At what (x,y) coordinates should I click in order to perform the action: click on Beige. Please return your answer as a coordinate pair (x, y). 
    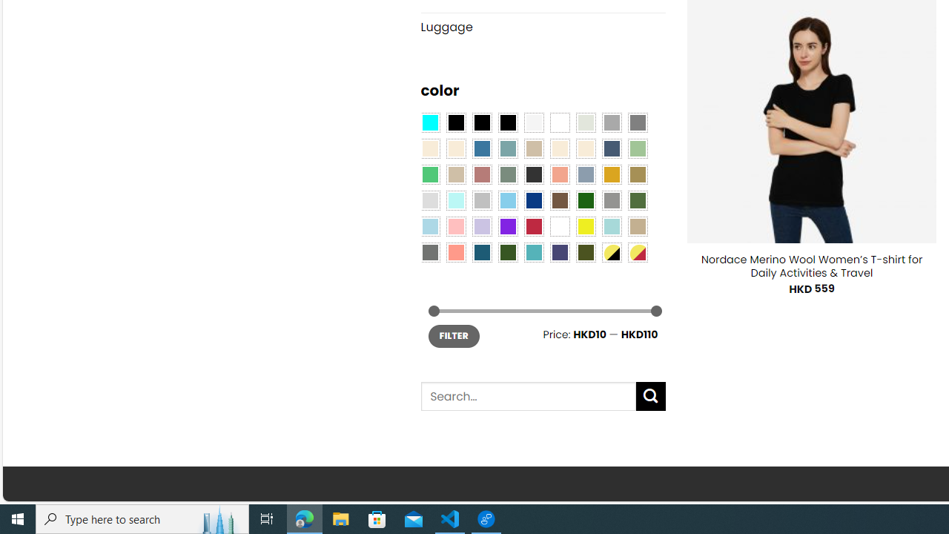
    Looking at the image, I should click on (430, 148).